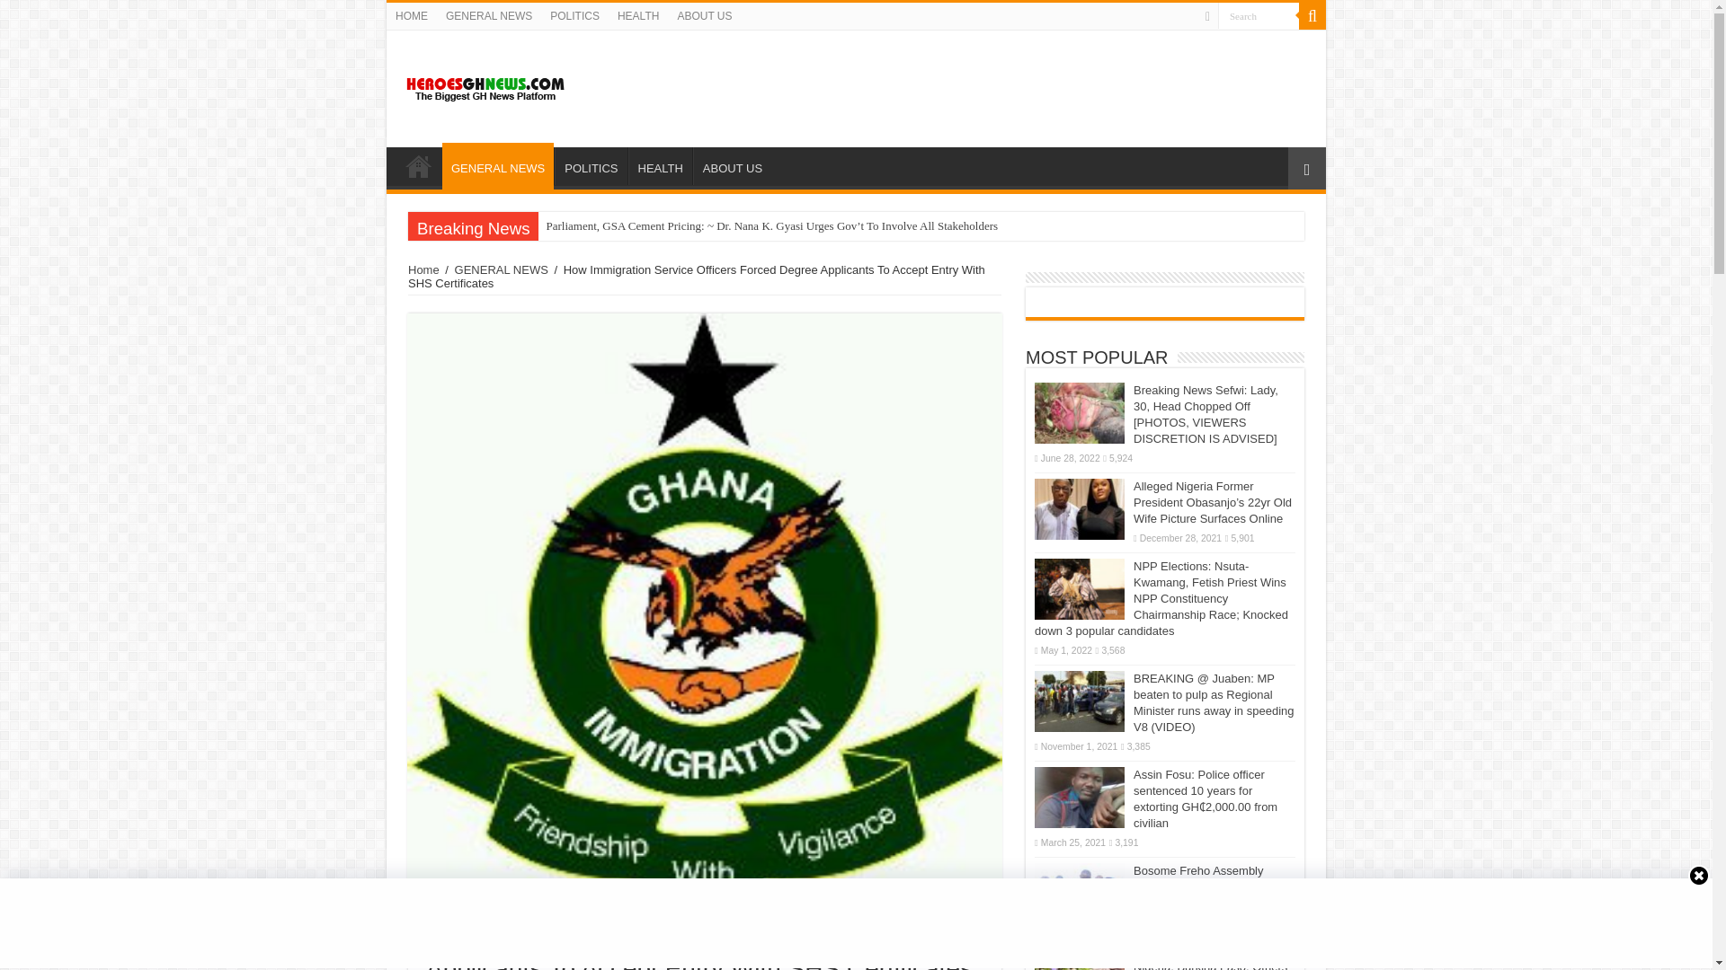 This screenshot has width=1726, height=970. What do you see at coordinates (638, 16) in the screenshot?
I see `HEALTH` at bounding box center [638, 16].